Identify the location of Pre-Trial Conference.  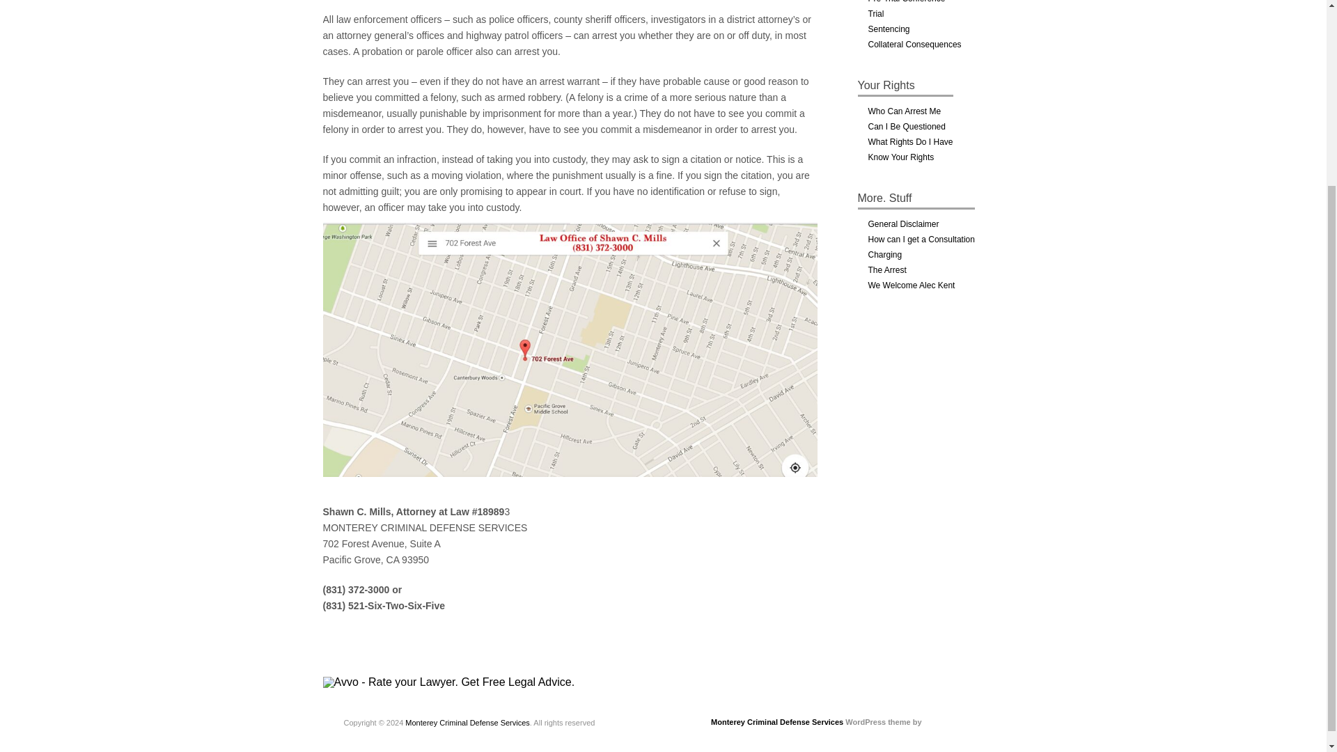
(907, 1).